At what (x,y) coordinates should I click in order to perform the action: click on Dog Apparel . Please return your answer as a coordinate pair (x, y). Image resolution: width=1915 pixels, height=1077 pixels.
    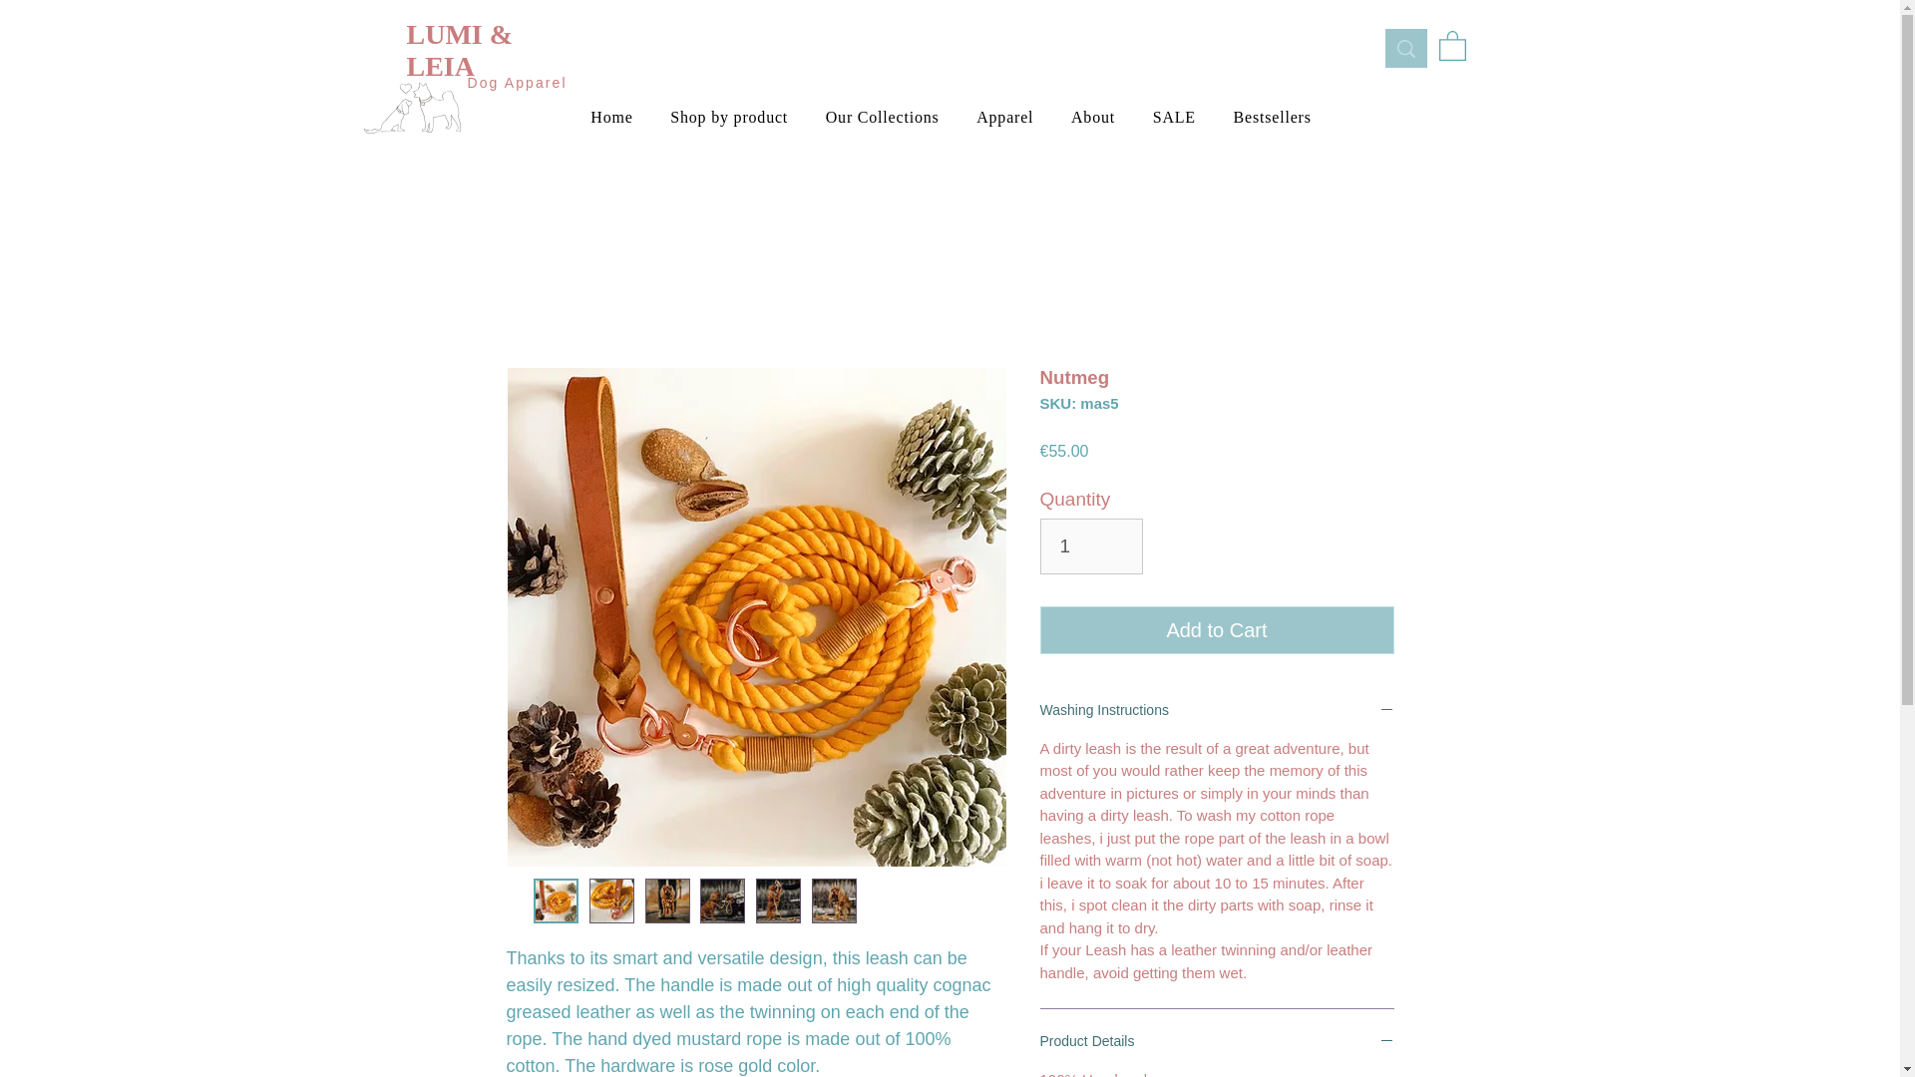
    Looking at the image, I should click on (520, 82).